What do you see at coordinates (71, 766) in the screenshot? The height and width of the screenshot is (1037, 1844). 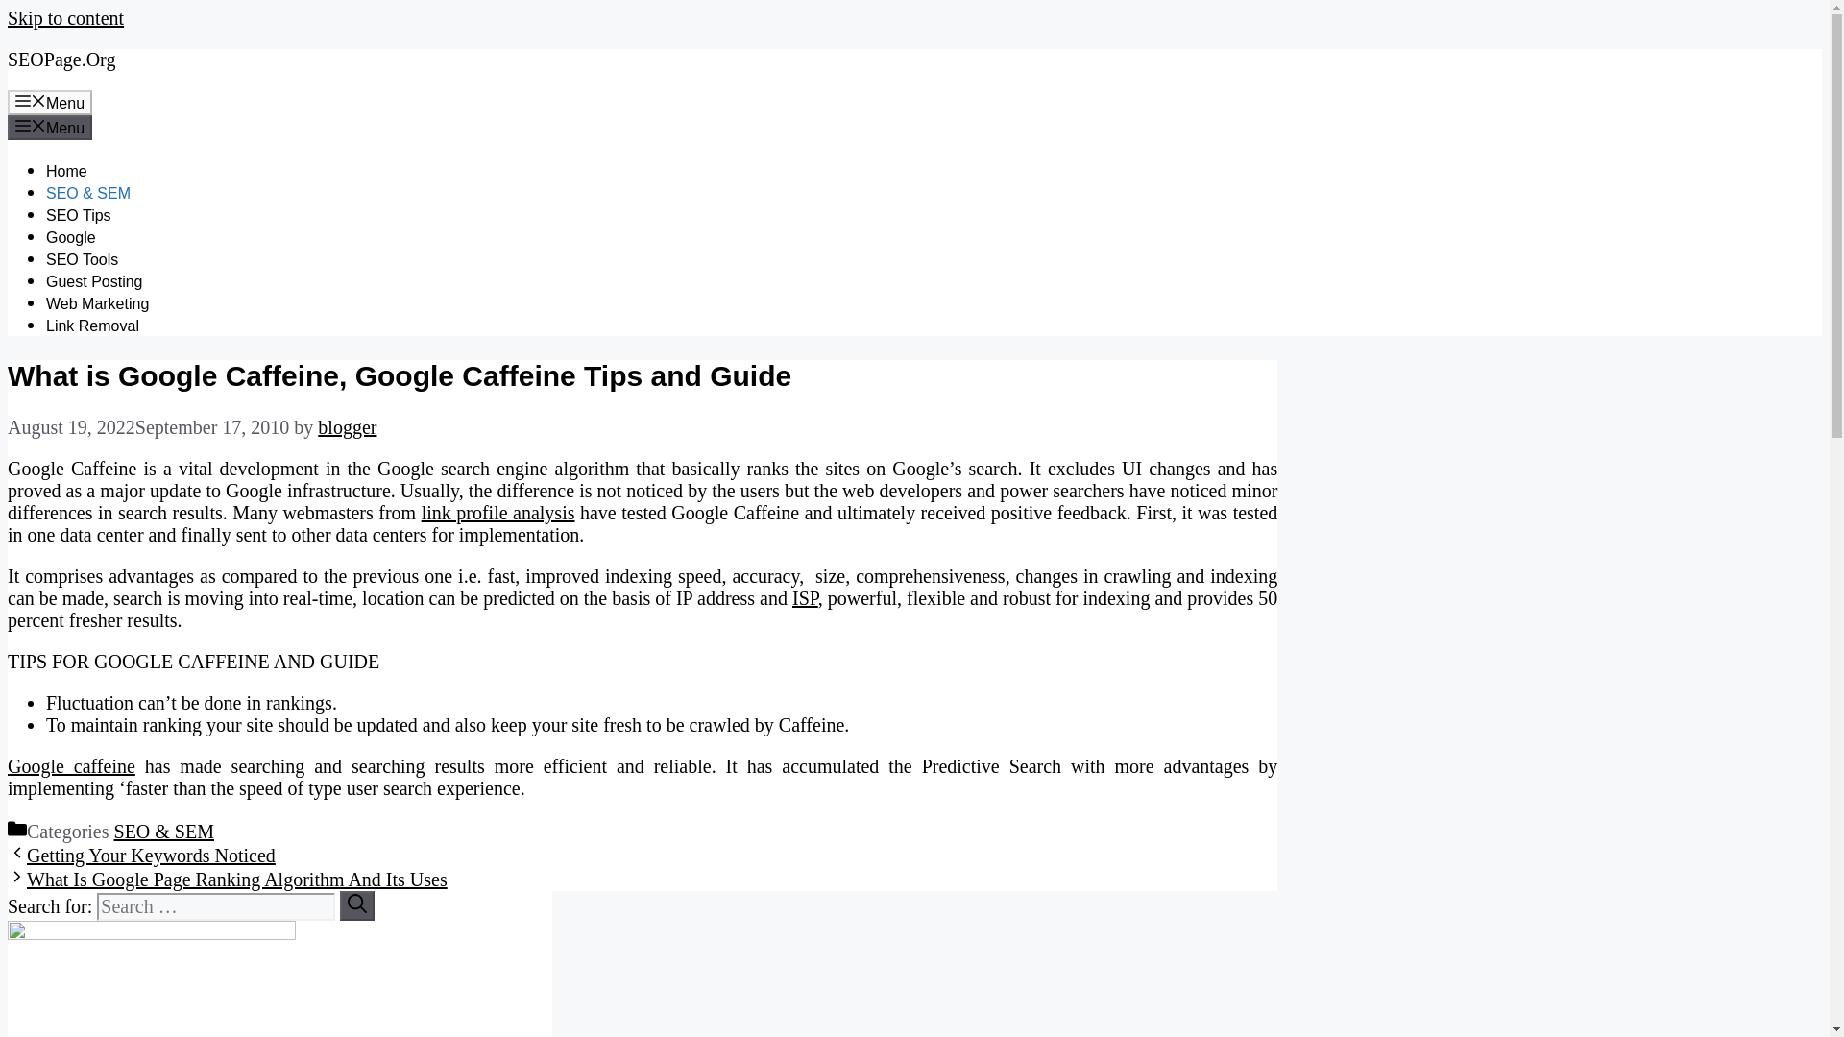 I see `Google caffeine` at bounding box center [71, 766].